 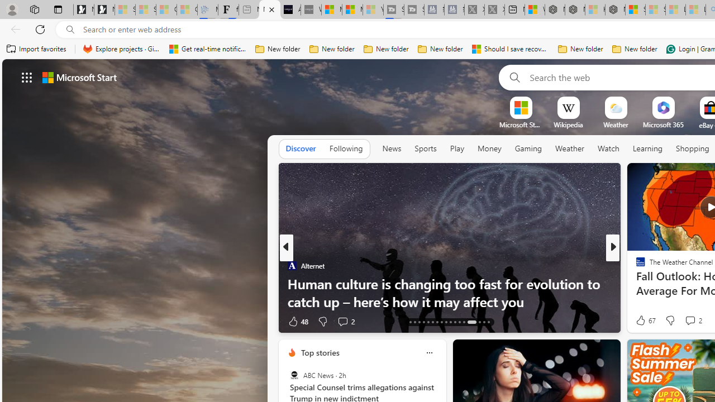 What do you see at coordinates (488, 322) in the screenshot?
I see `AutomationID: tab-43` at bounding box center [488, 322].